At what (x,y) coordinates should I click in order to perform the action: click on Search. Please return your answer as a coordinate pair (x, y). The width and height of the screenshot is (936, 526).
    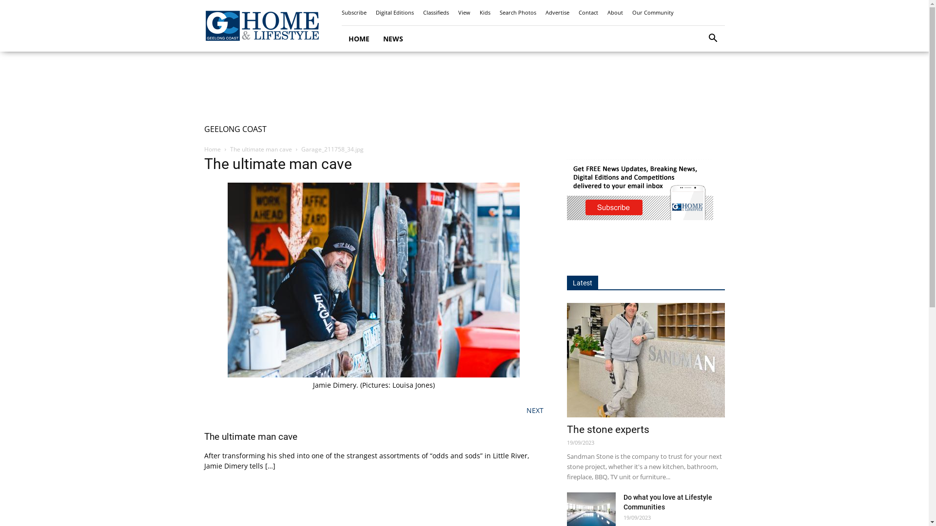
    Looking at the image, I should click on (698, 79).